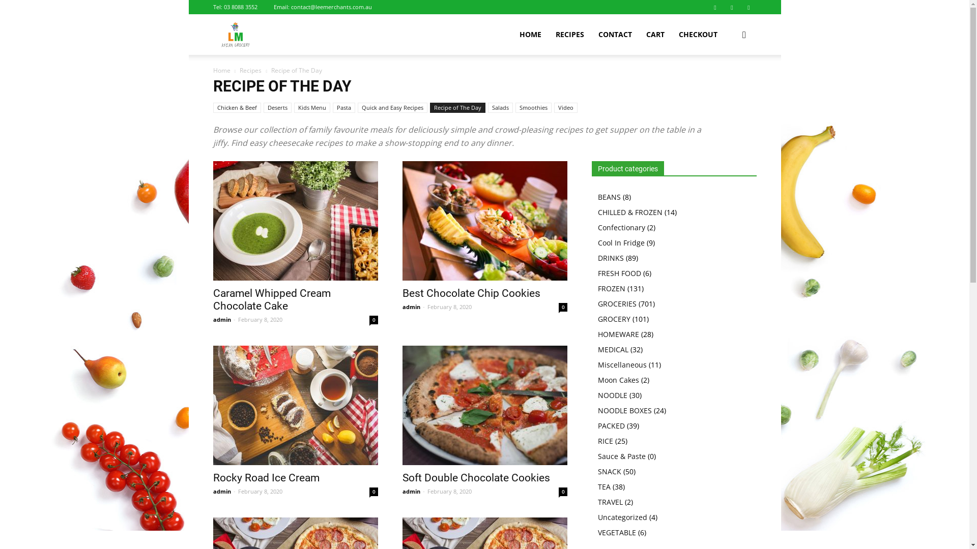  I want to click on admin, so click(411, 491).